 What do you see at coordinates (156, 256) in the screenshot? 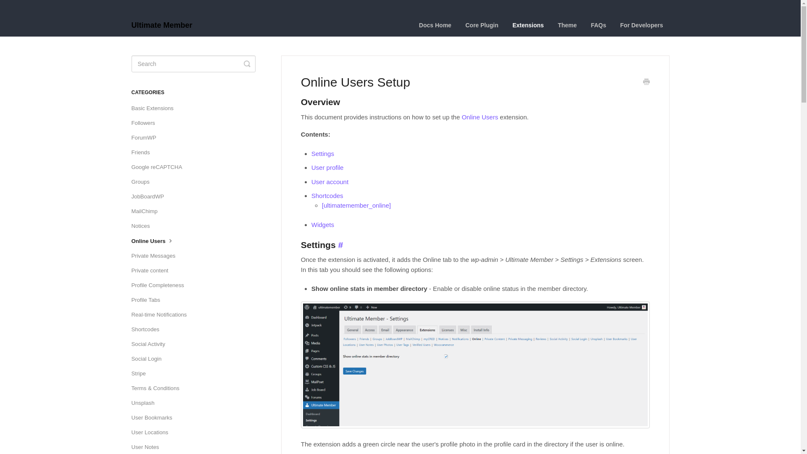
I see `Private Messages` at bounding box center [156, 256].